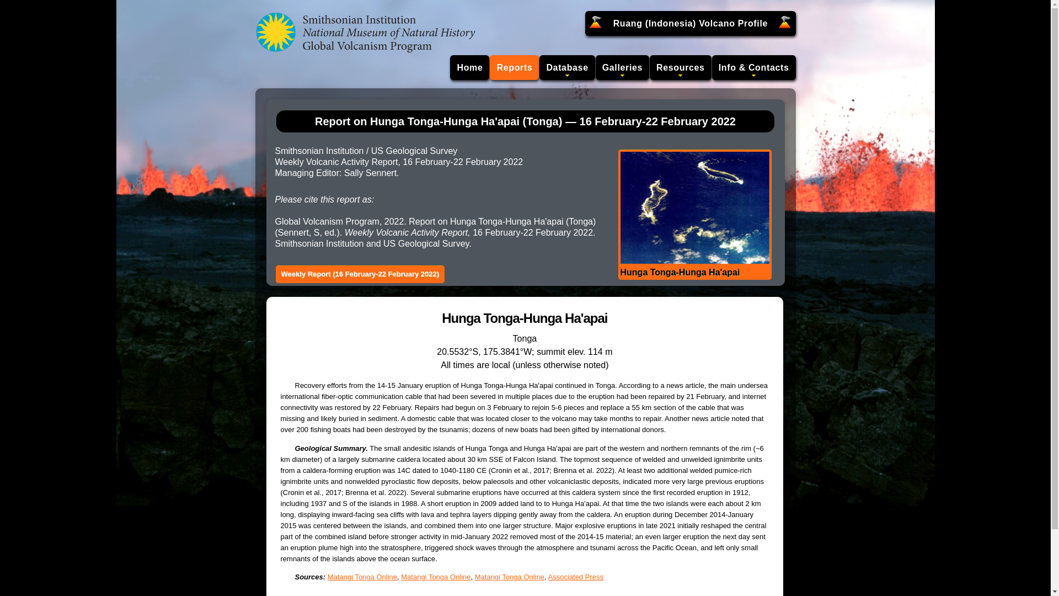 This screenshot has height=596, width=1059. I want to click on Reports, so click(514, 67).